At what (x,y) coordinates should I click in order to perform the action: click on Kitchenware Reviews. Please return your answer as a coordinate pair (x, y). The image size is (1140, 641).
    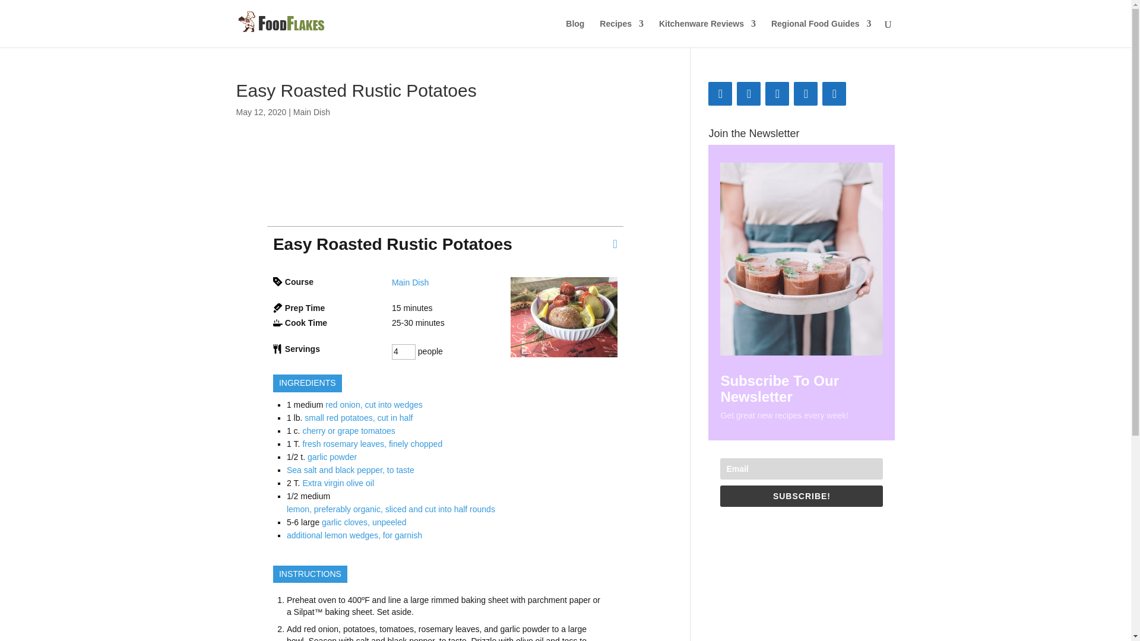
    Looking at the image, I should click on (707, 33).